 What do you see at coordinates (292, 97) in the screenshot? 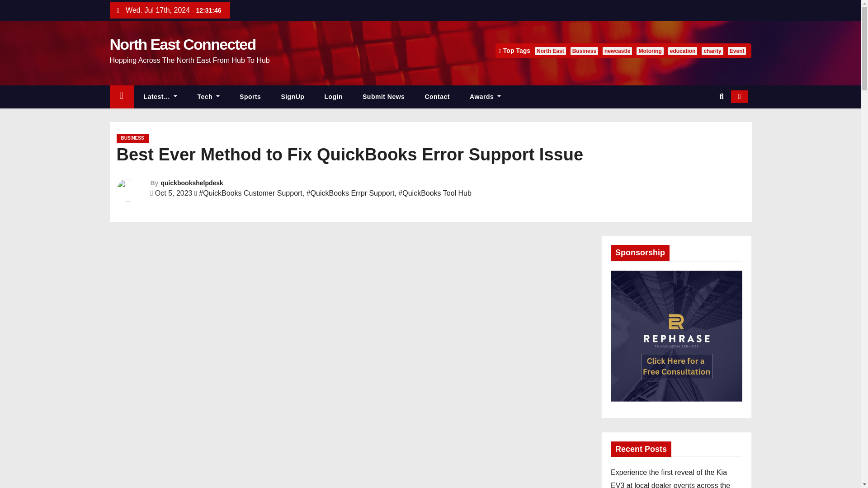
I see `SignUp` at bounding box center [292, 97].